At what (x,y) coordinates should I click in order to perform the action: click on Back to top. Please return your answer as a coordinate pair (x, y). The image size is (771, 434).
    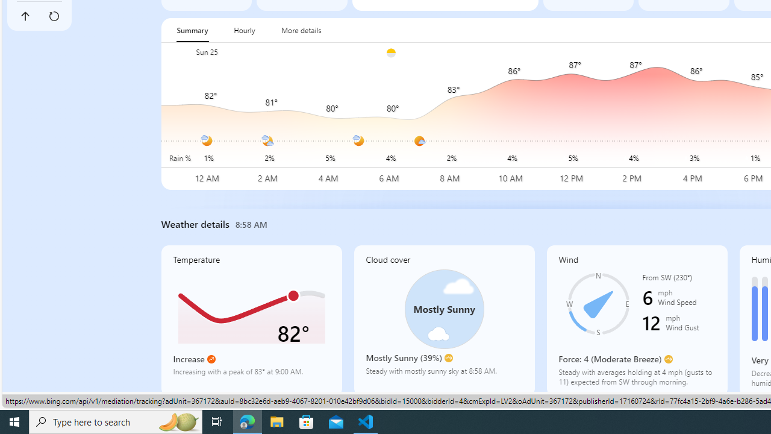
    Looking at the image, I should click on (25, 16).